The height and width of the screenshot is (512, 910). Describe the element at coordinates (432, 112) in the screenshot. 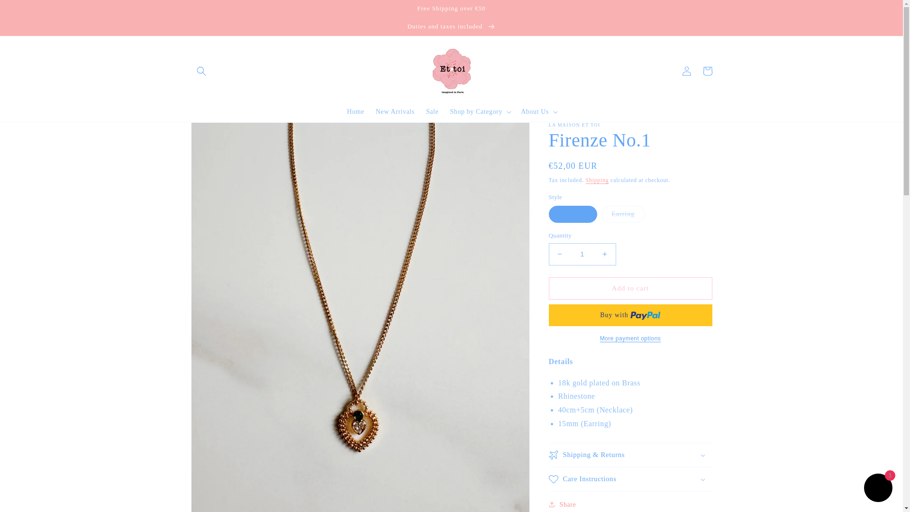

I see `Sale` at that location.